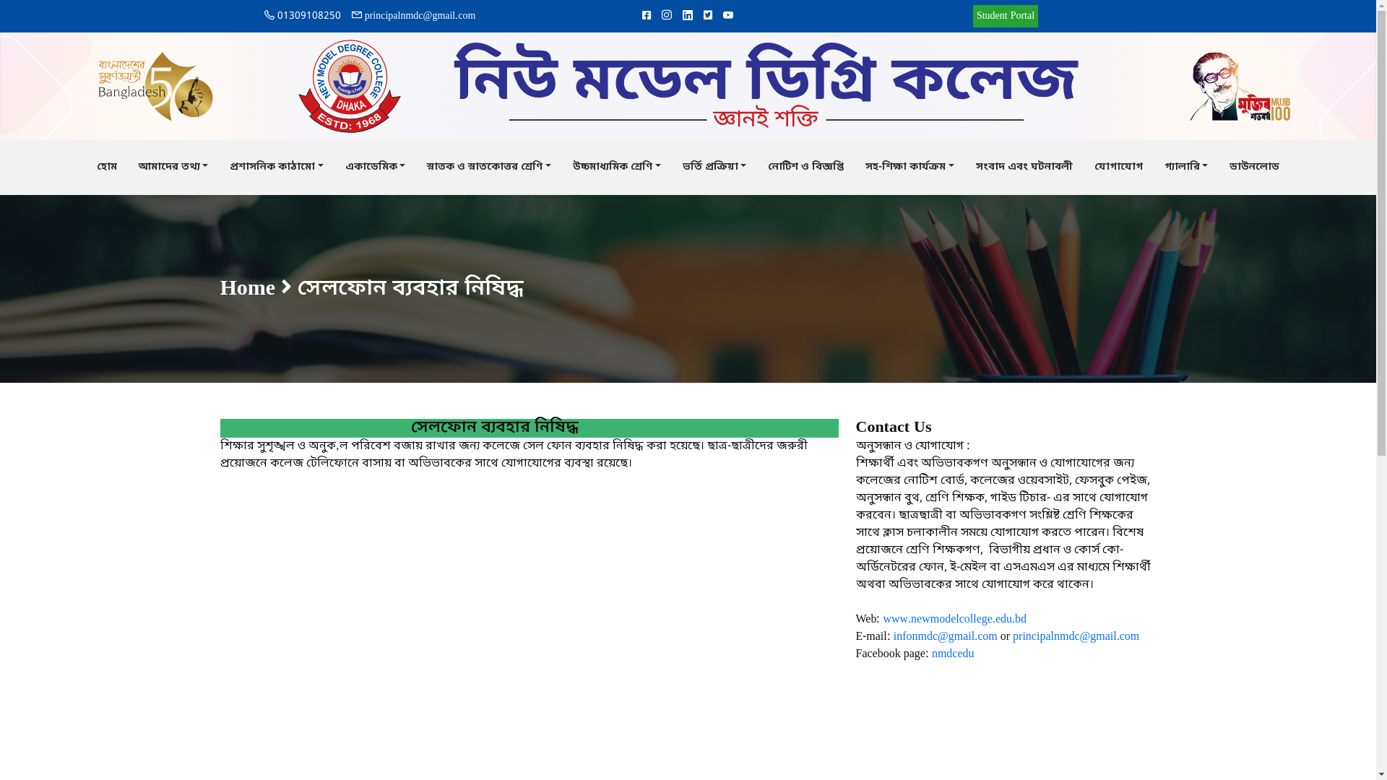  I want to click on infonmdc@gmail.com, so click(946, 637).